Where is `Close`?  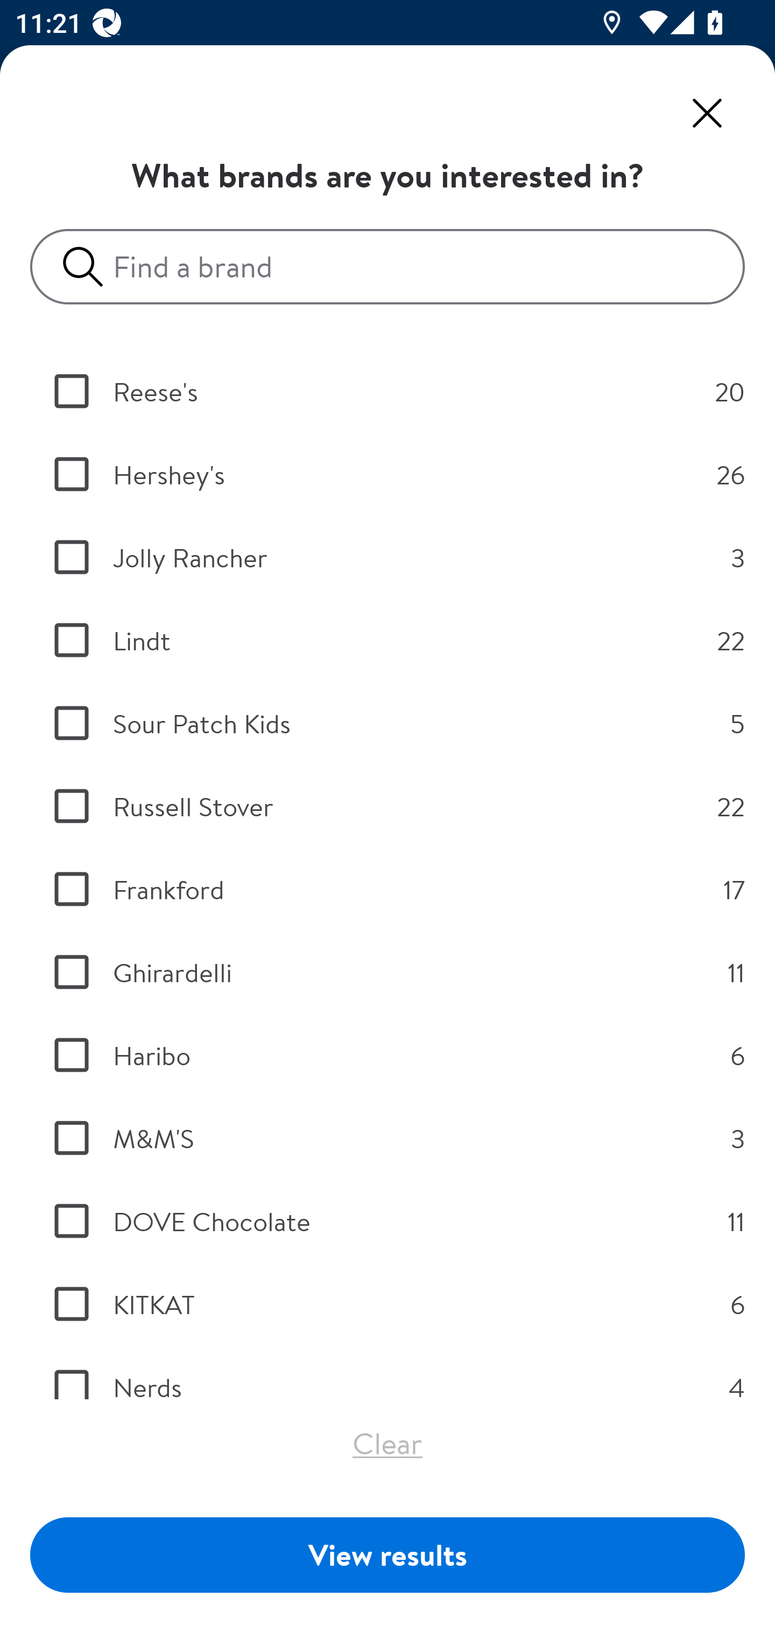 Close is located at coordinates (707, 113).